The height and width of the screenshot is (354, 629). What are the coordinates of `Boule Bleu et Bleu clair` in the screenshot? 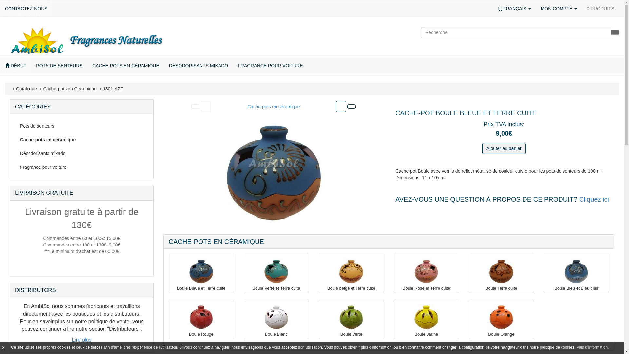 It's located at (577, 288).